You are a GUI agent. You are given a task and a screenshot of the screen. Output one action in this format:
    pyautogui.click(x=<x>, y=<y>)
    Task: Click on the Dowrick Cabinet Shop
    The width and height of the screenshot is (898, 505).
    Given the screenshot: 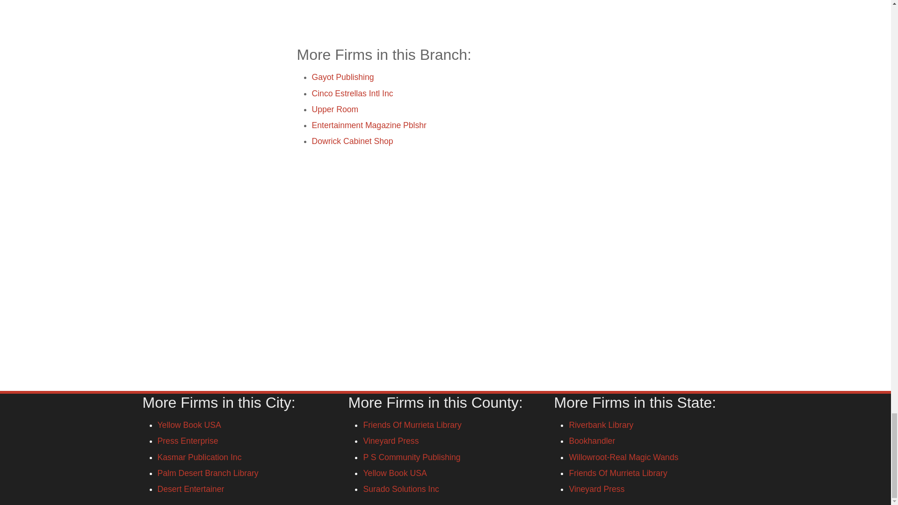 What is the action you would take?
    pyautogui.click(x=352, y=141)
    